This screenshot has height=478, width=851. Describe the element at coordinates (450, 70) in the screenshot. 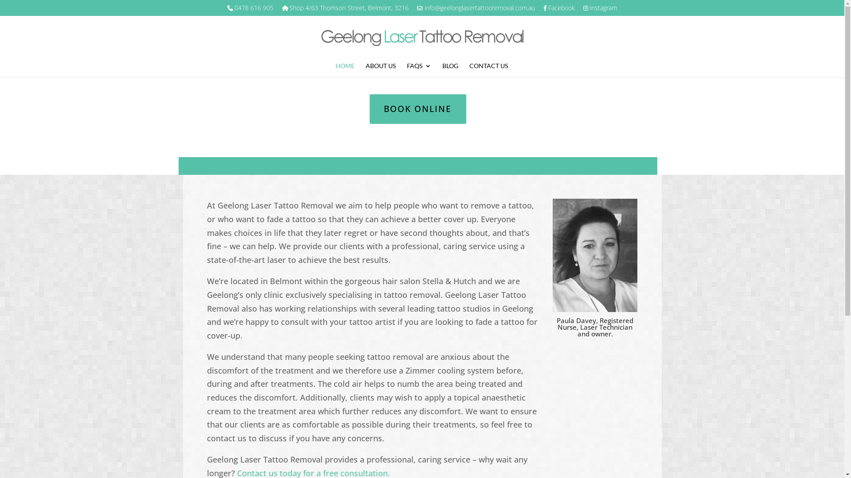

I see `BLOG` at that location.